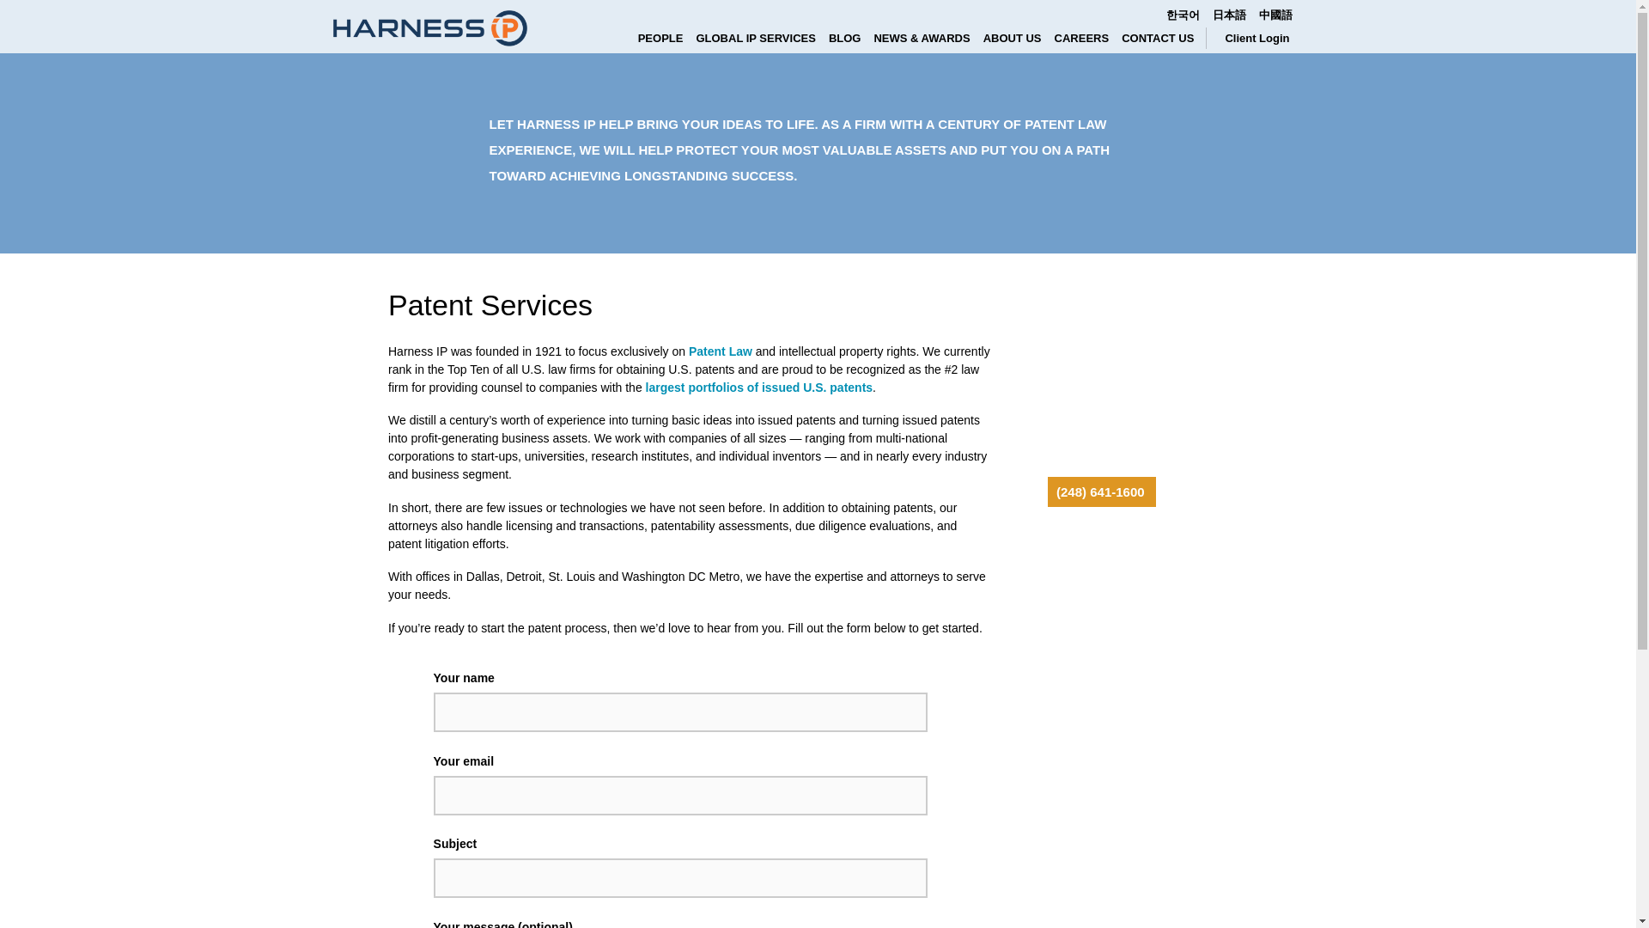 This screenshot has width=1649, height=928. What do you see at coordinates (761, 38) in the screenshot?
I see `GLOBAL IP SERVICES` at bounding box center [761, 38].